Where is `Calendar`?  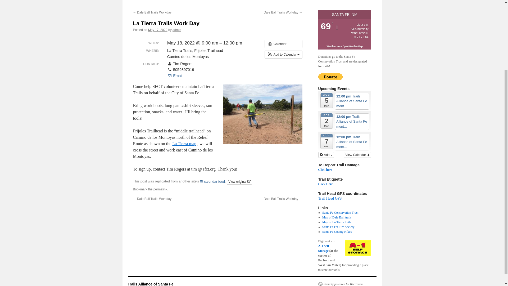
Calendar is located at coordinates (283, 44).